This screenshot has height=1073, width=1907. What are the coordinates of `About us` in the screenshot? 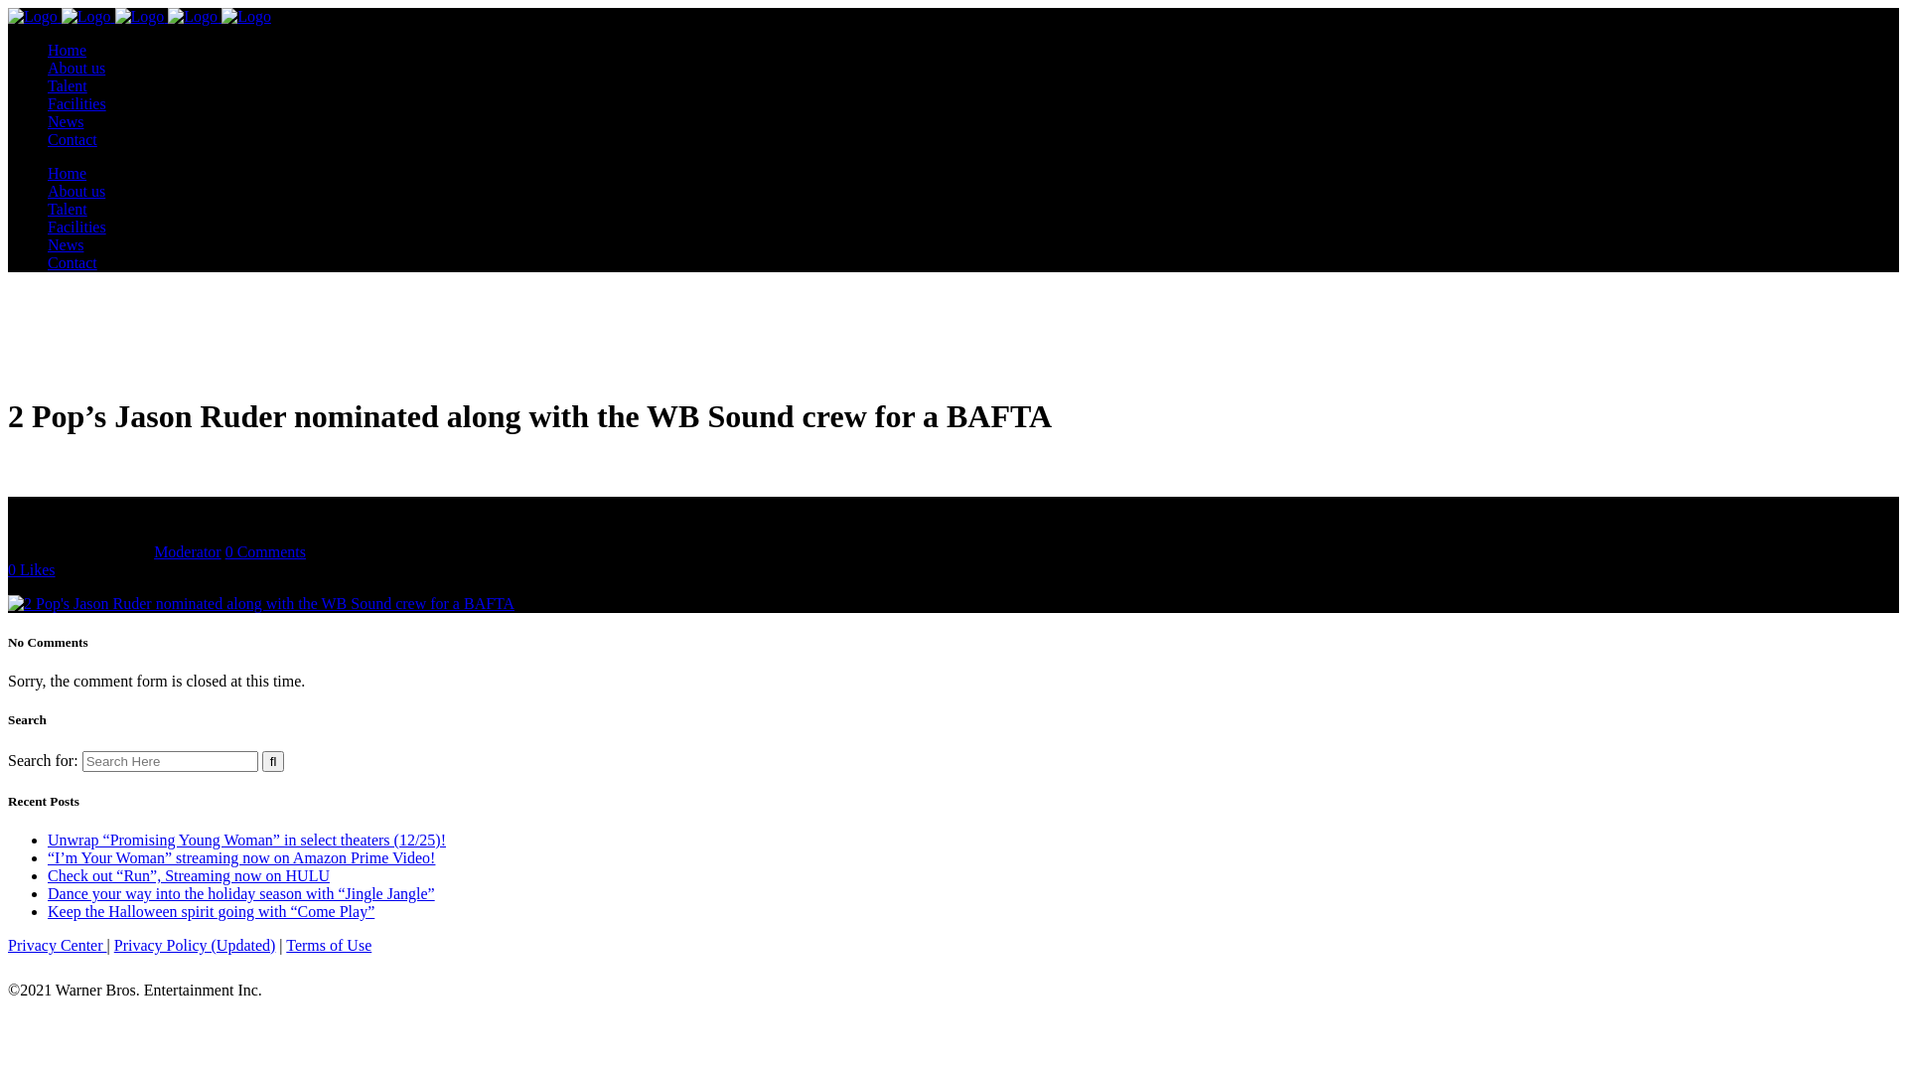 It's located at (76, 191).